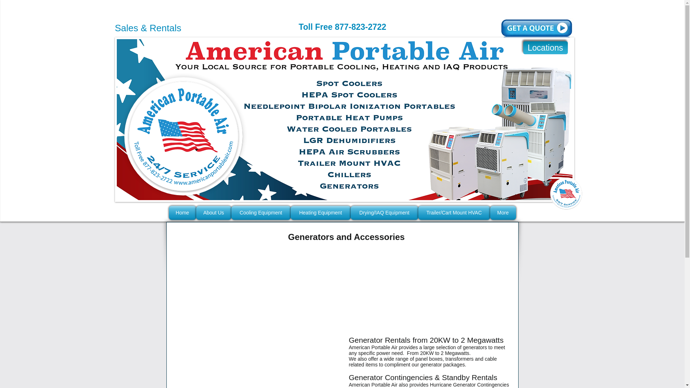  I want to click on 24 Hour Service, so click(566, 193).